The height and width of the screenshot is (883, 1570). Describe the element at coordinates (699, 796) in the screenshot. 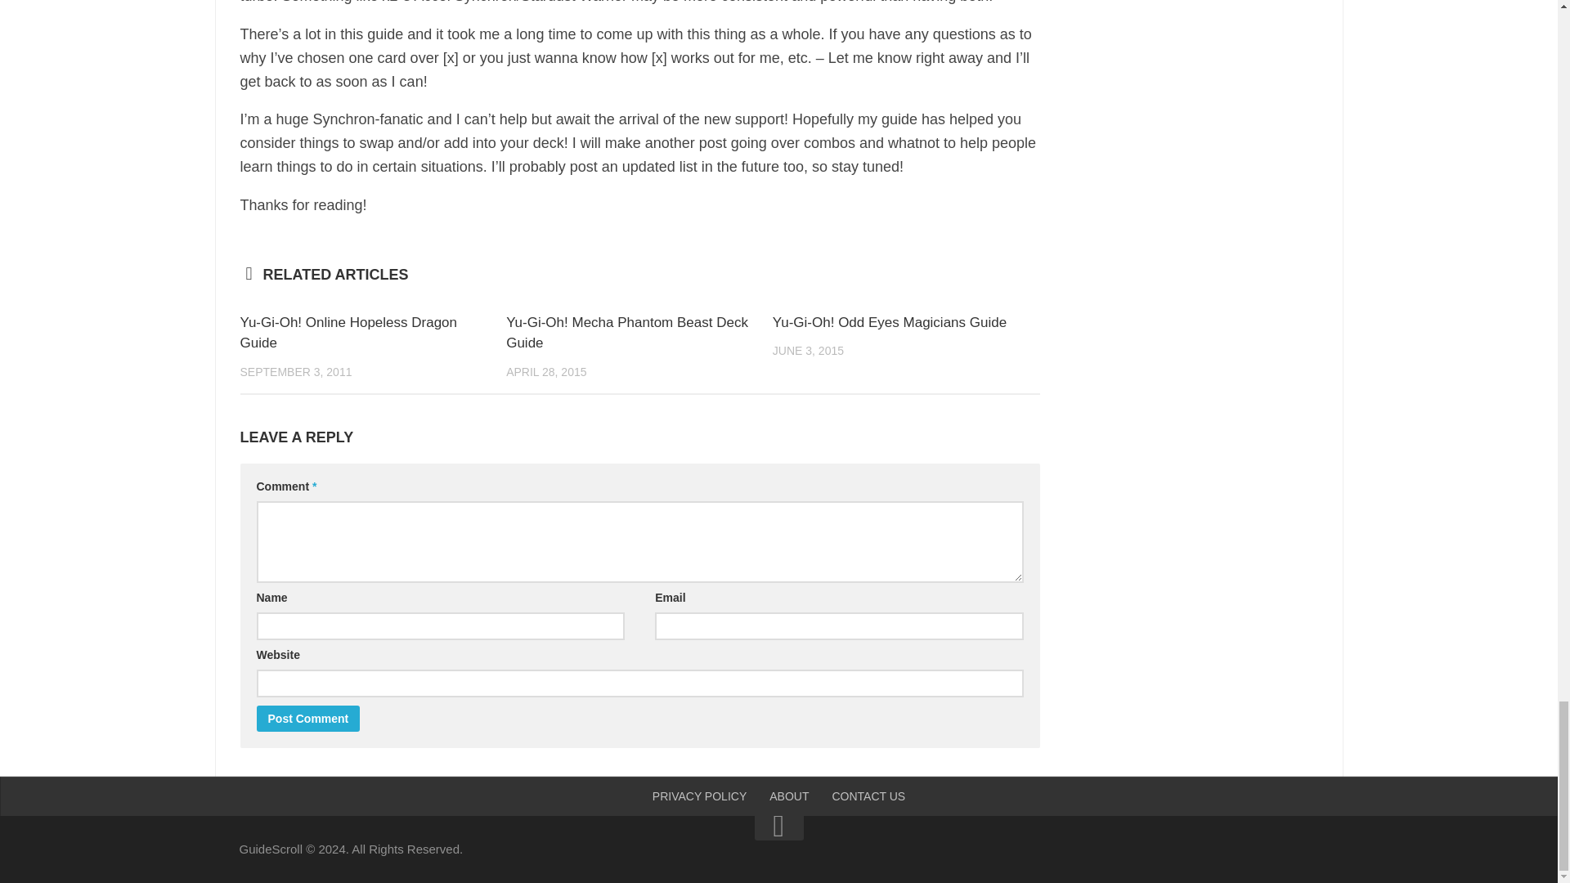

I see `PRIVACY POLICY` at that location.